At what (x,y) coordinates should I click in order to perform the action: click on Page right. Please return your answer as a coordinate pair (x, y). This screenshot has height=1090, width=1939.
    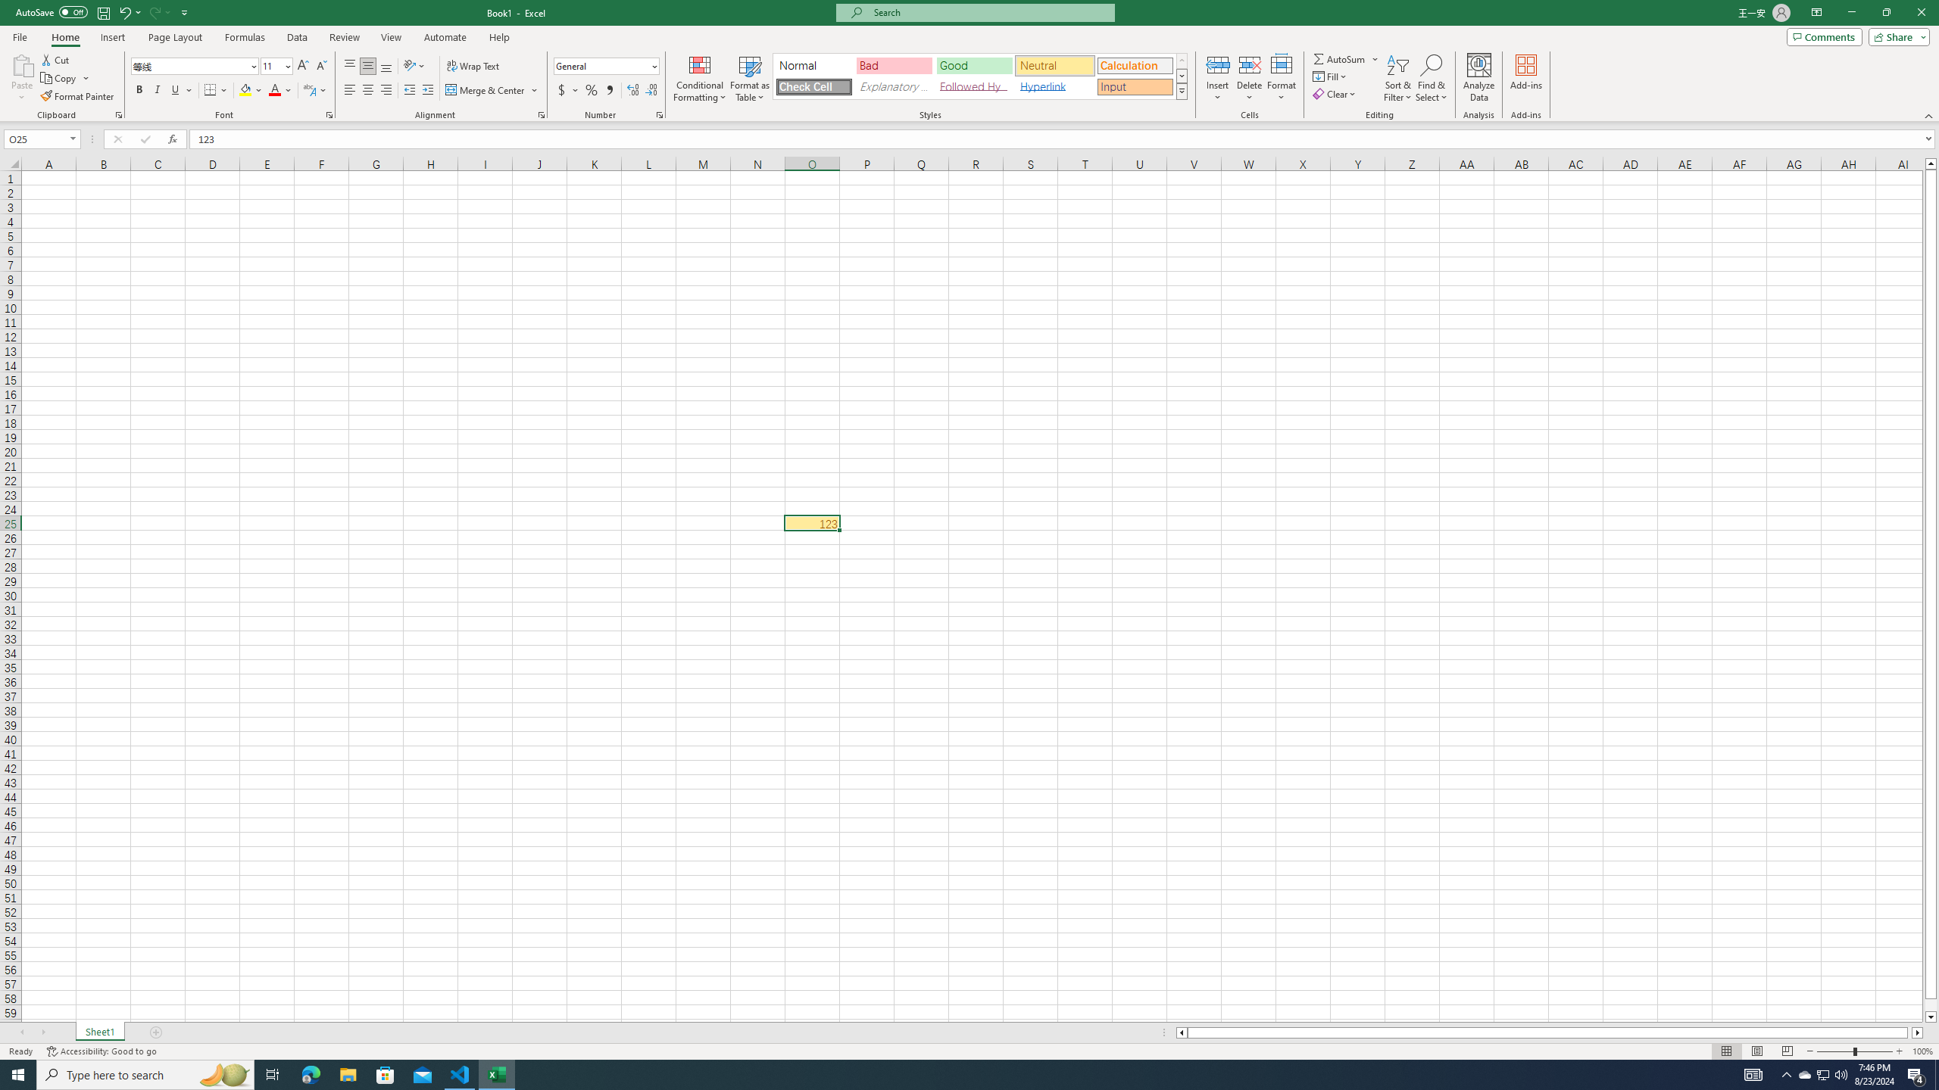
    Looking at the image, I should click on (1910, 1032).